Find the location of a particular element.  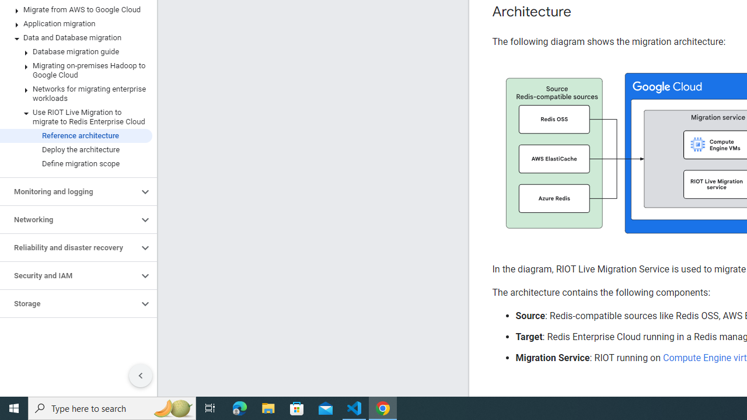

Reference architecture is located at coordinates (76, 135).